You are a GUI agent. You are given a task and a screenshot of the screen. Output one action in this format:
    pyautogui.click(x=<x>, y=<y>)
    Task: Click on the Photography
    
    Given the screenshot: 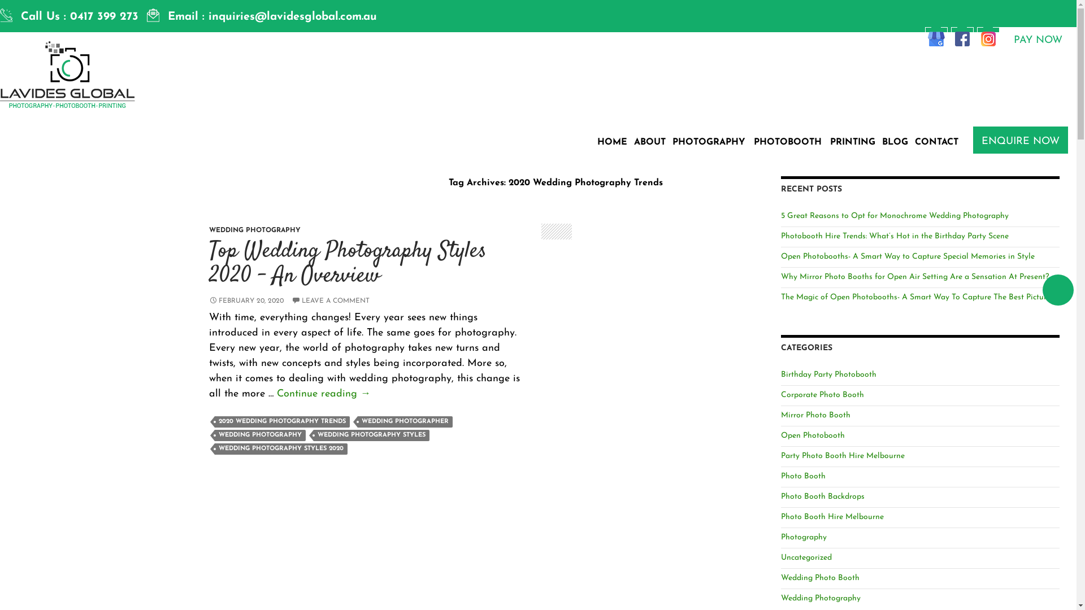 What is the action you would take?
    pyautogui.click(x=804, y=538)
    